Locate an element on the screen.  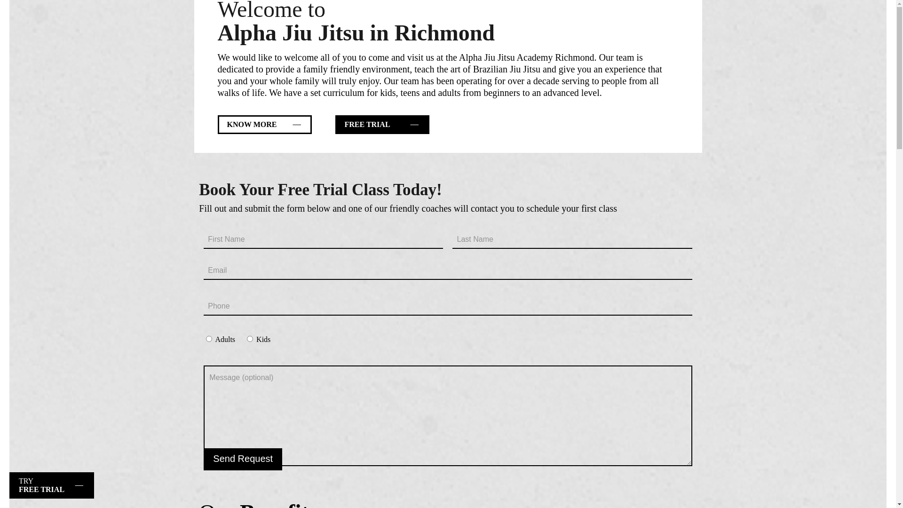
FREE TRIAL is located at coordinates (382, 125).